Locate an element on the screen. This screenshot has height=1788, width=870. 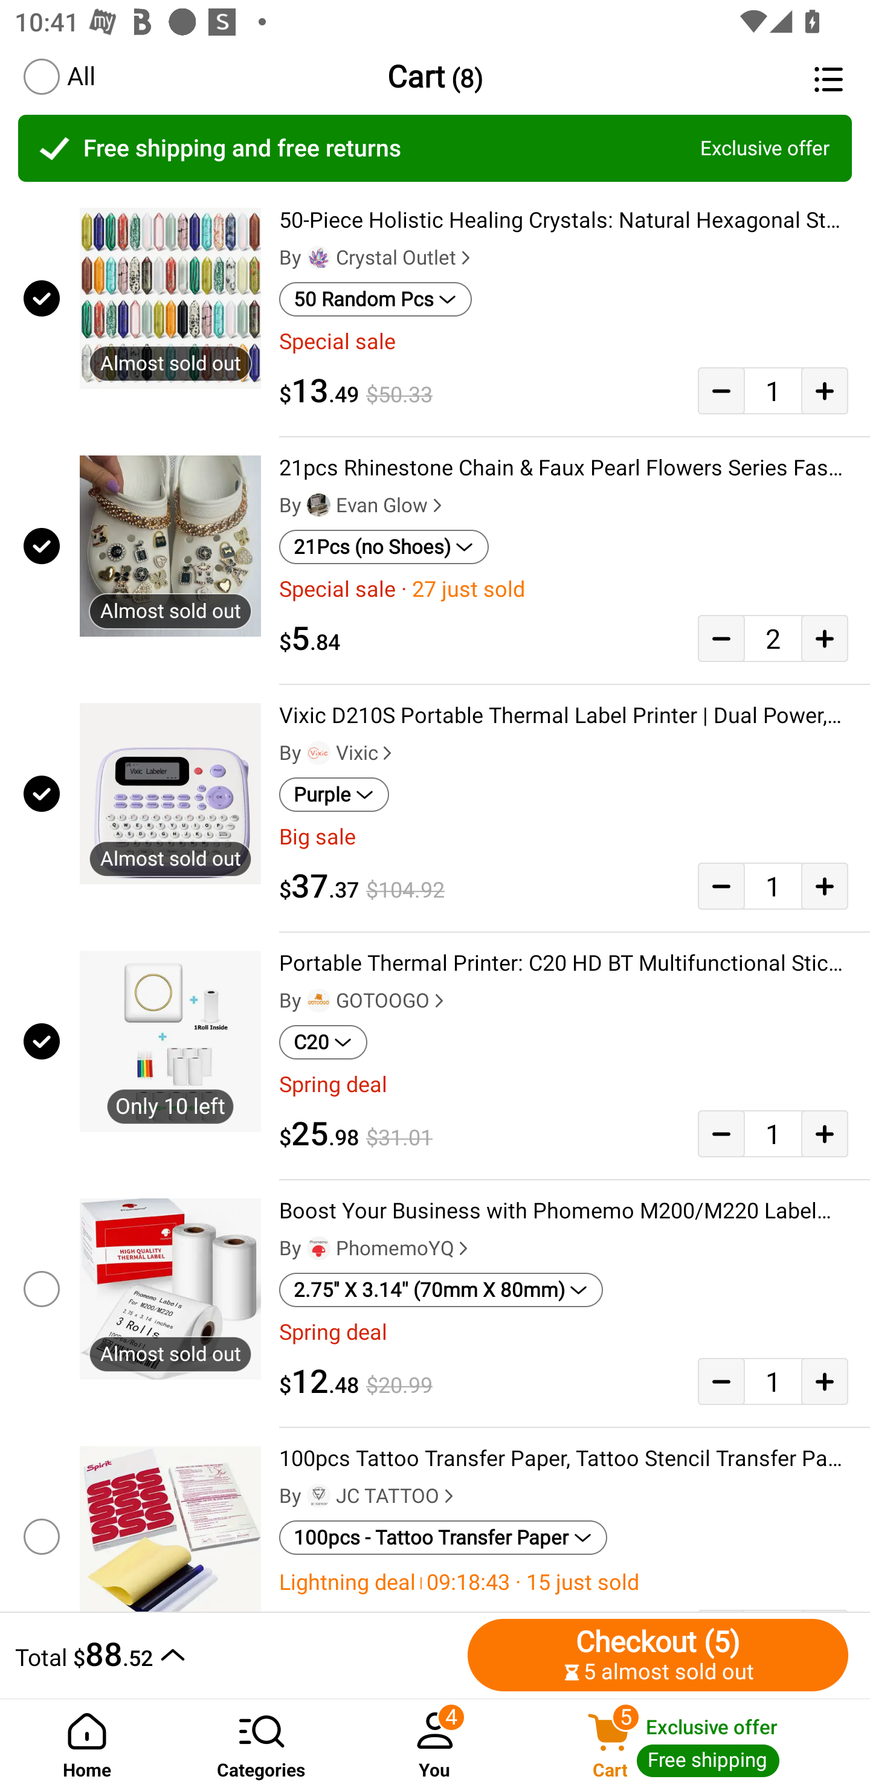
Select all tick button All is located at coordinates (59, 76).